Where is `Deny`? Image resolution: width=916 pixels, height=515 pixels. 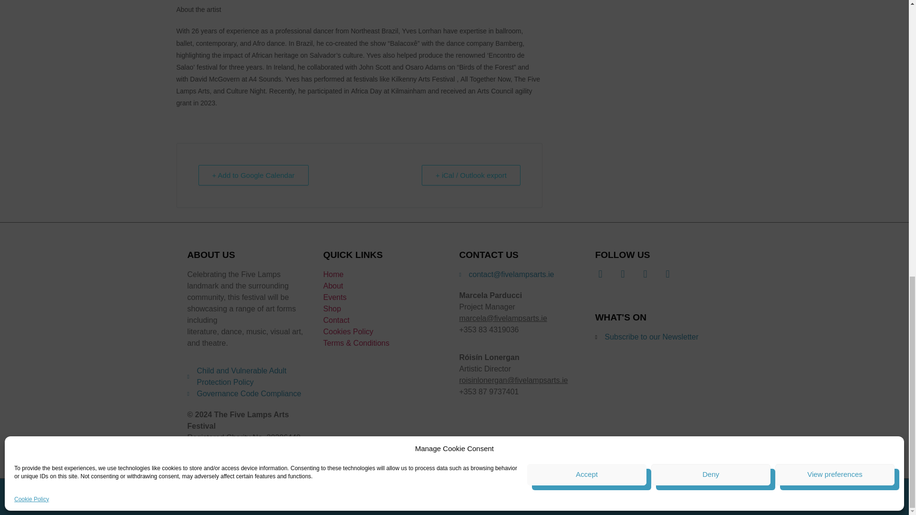 Deny is located at coordinates (711, 131).